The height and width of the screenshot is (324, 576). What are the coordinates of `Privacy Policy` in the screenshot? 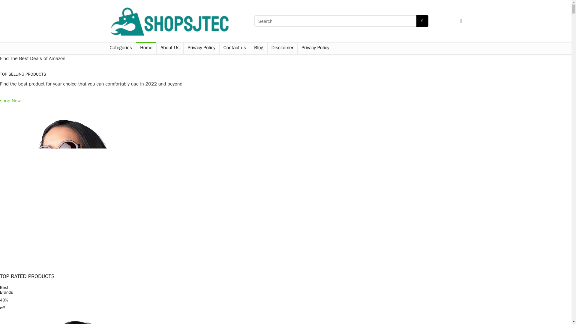 It's located at (315, 48).